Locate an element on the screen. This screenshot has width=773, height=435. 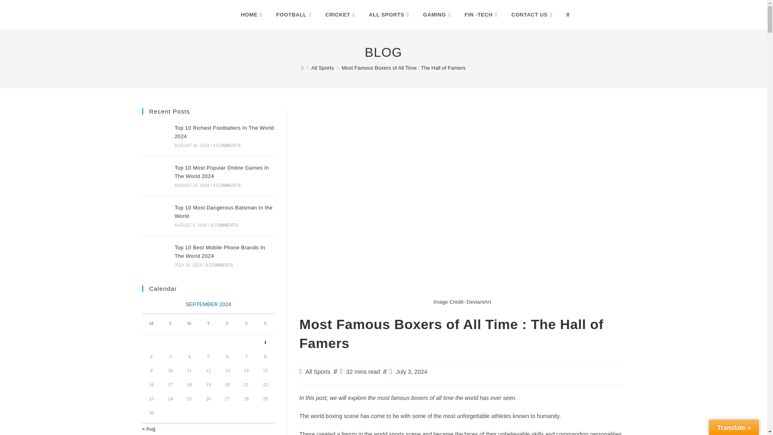
SPORTSHUBNET is located at coordinates (184, 14).